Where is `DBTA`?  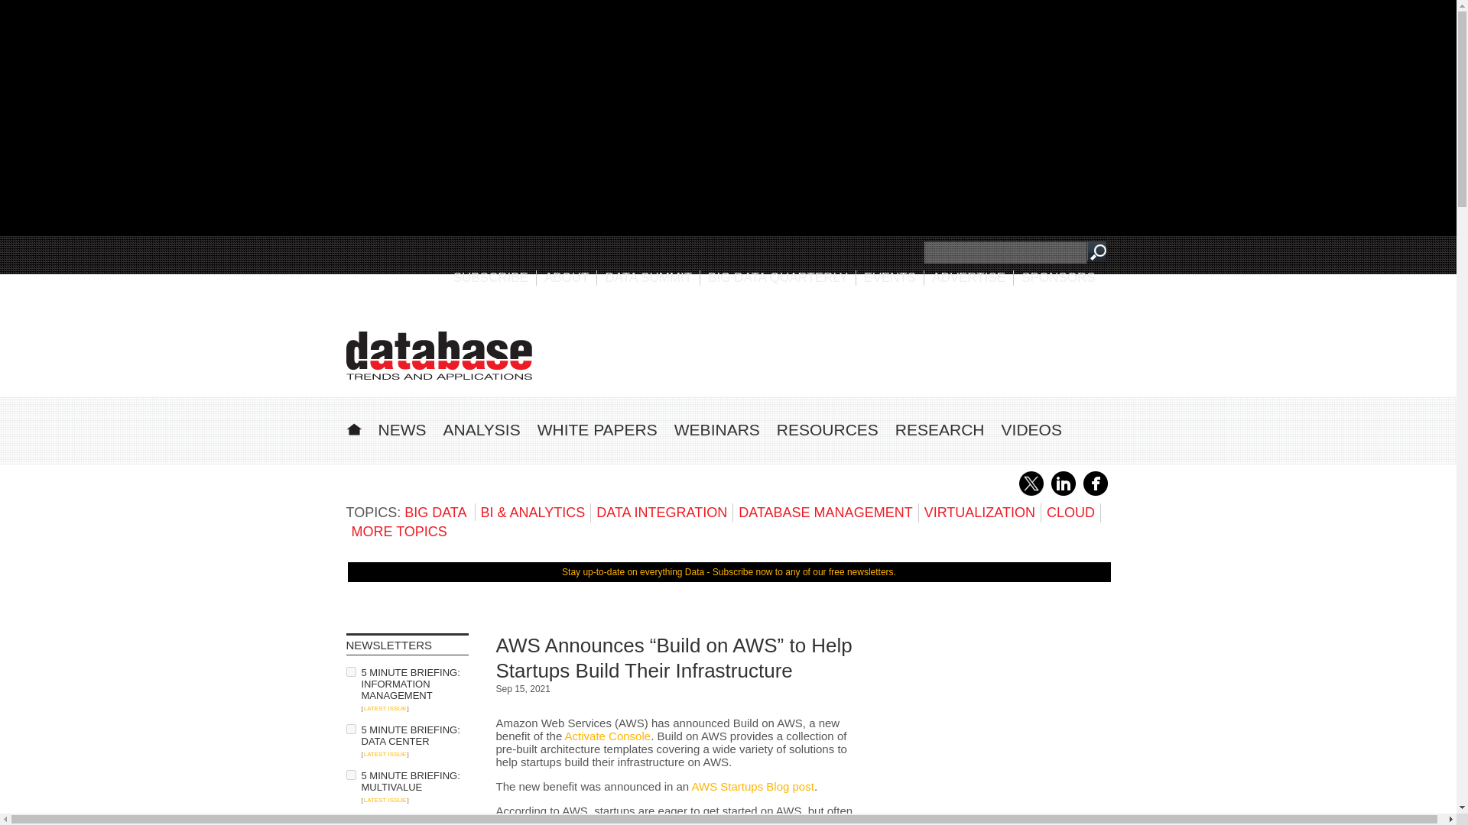 DBTA is located at coordinates (438, 355).